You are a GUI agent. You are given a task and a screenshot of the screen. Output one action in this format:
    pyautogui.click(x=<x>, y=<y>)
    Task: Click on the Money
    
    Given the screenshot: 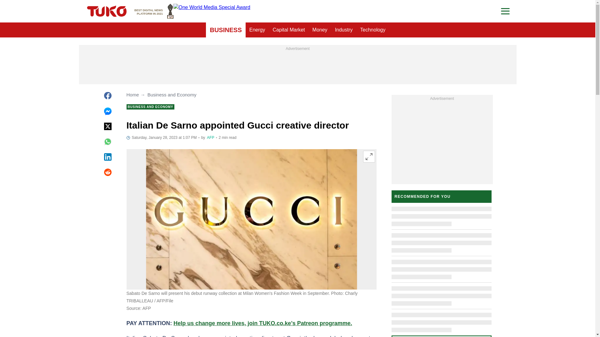 What is the action you would take?
    pyautogui.click(x=288, y=30)
    